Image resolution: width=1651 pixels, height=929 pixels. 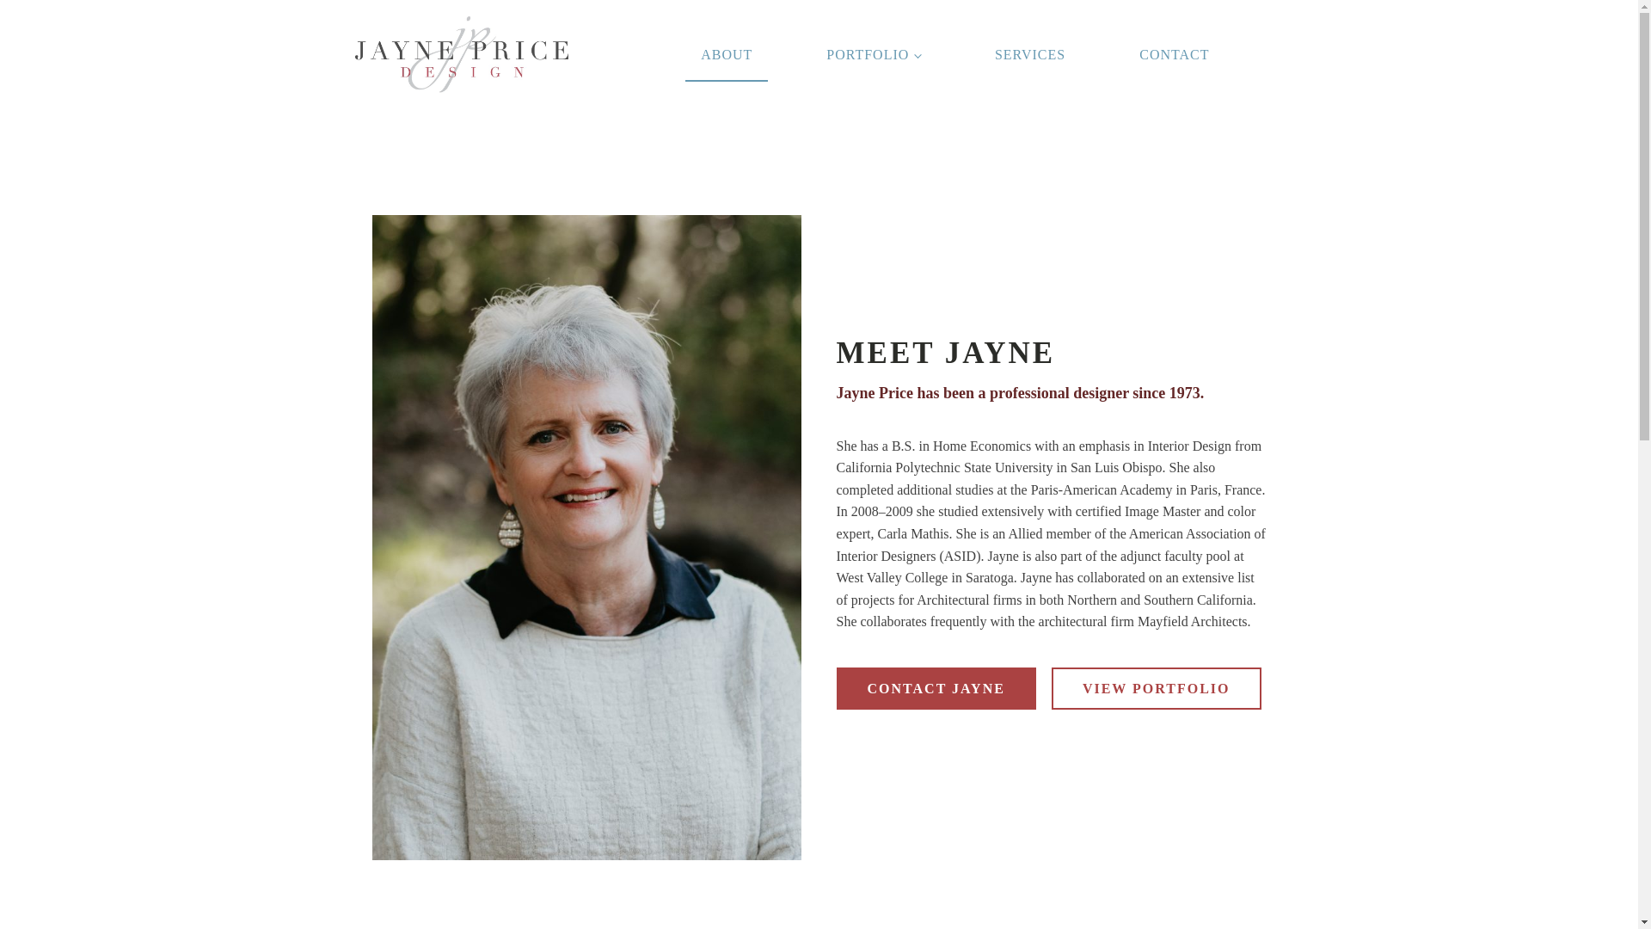 What do you see at coordinates (935, 688) in the screenshot?
I see `CONTACT JAYNE` at bounding box center [935, 688].